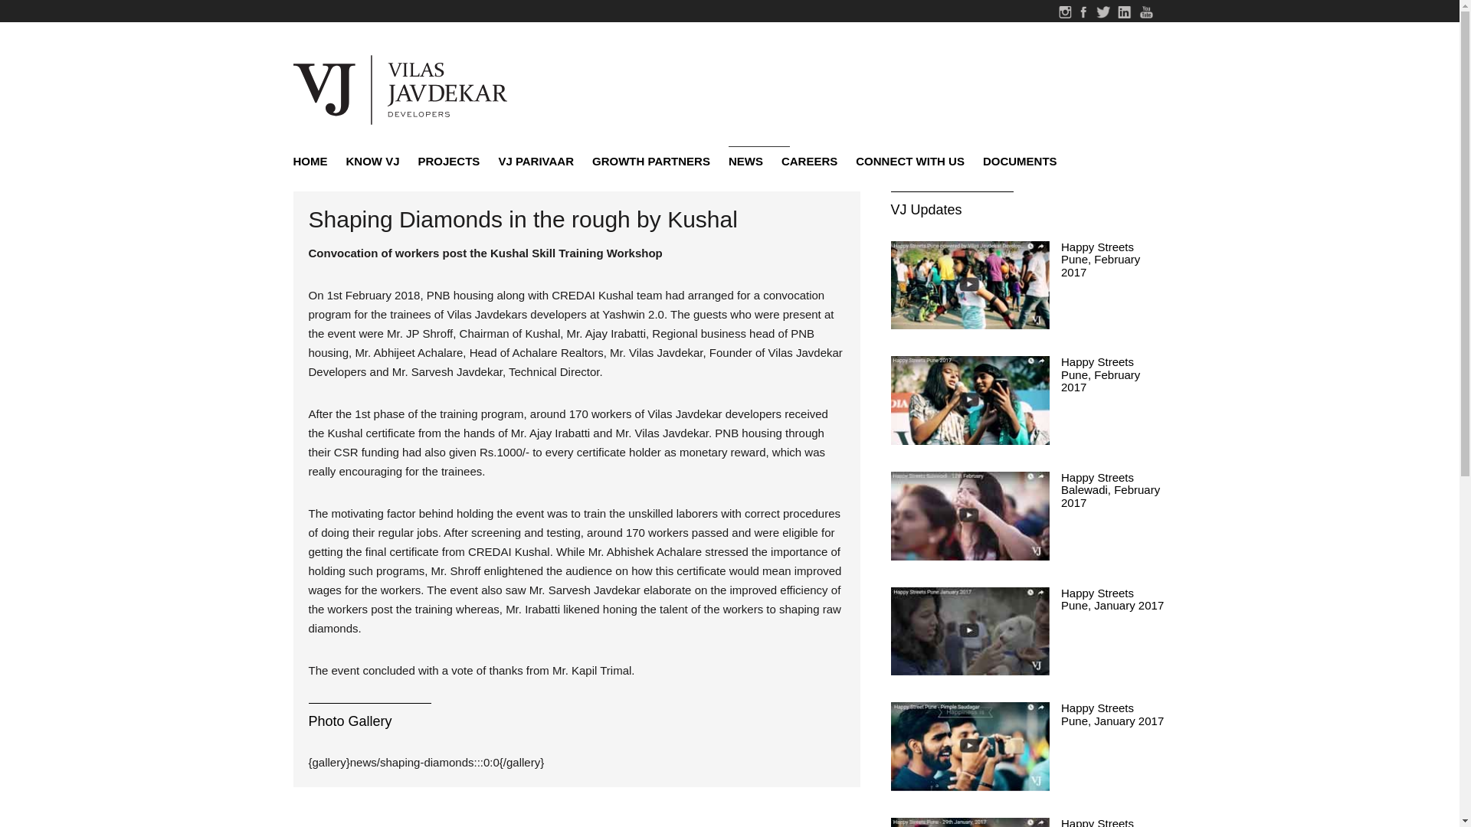 Image resolution: width=1471 pixels, height=827 pixels. I want to click on KNOW VJ, so click(372, 161).